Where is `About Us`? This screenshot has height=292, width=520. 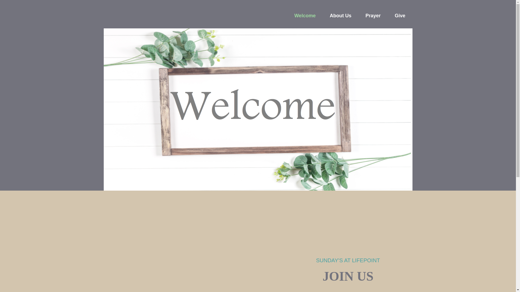
About Us is located at coordinates (340, 16).